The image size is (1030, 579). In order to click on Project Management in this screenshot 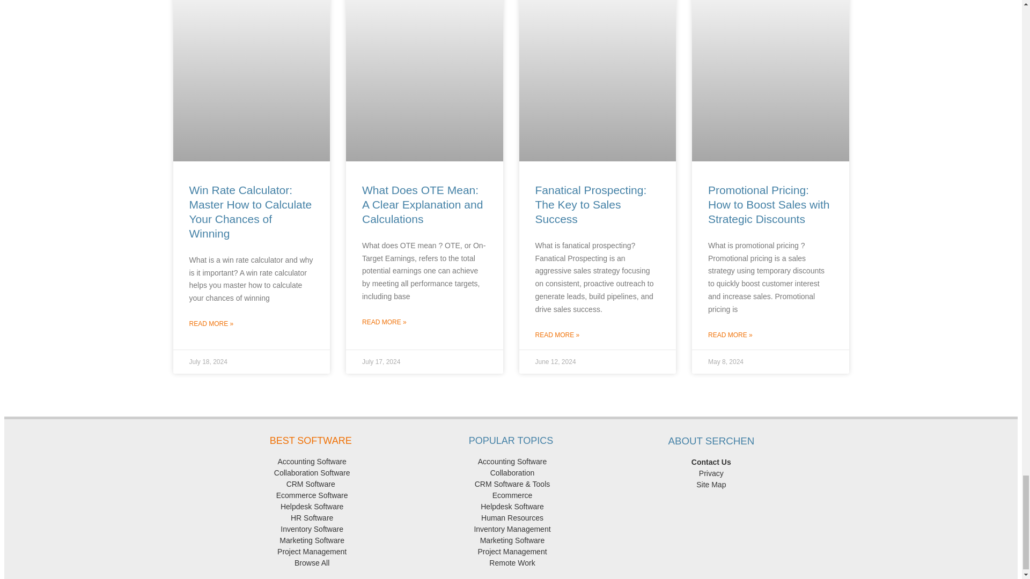, I will do `click(310, 551)`.